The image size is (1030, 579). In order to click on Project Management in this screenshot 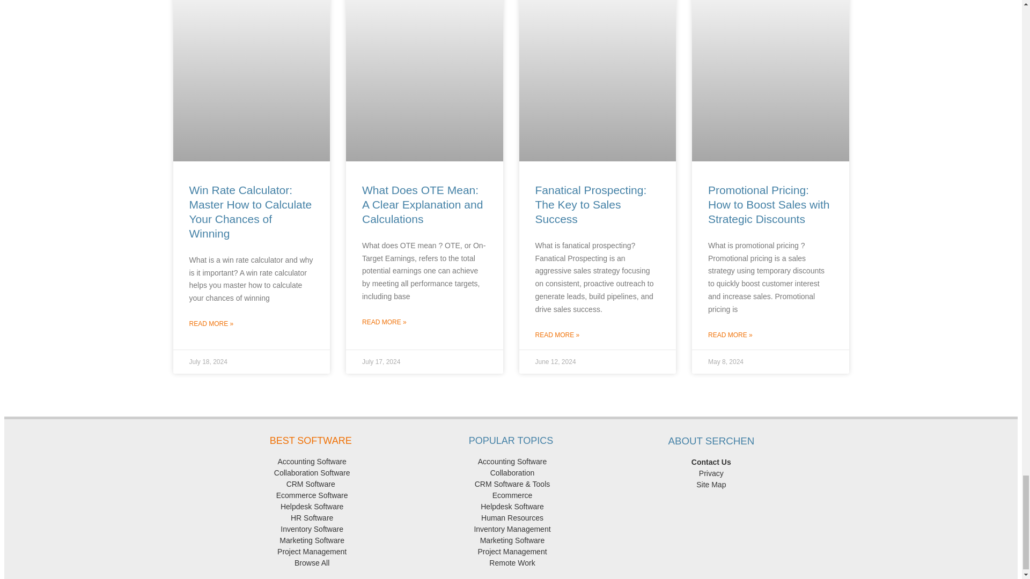, I will do `click(310, 551)`.